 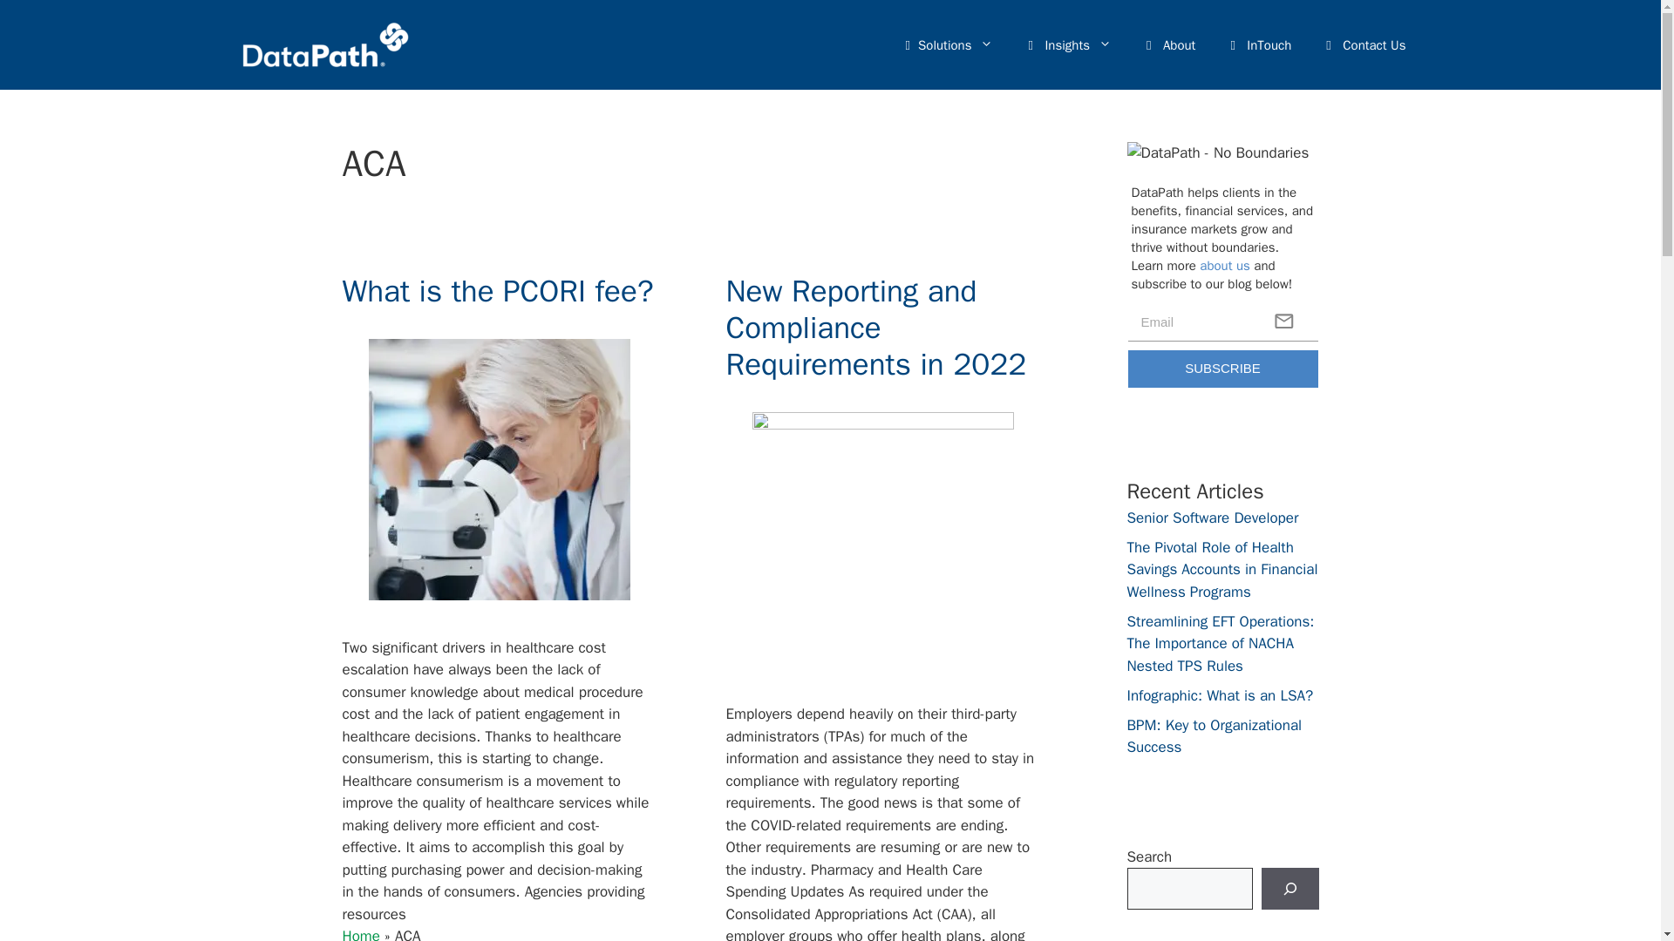 What do you see at coordinates (875, 328) in the screenshot?
I see `New Reporting and Compliance Requirements in 2022` at bounding box center [875, 328].